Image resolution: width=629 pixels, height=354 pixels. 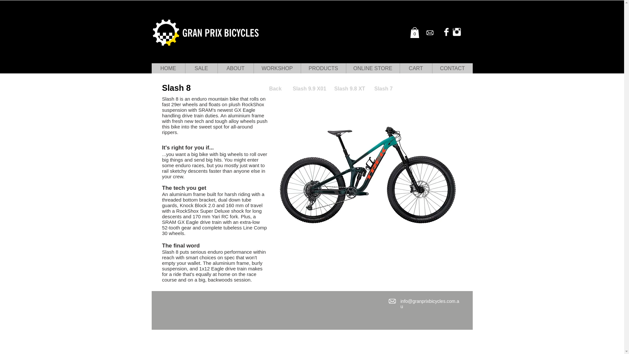 What do you see at coordinates (416, 68) in the screenshot?
I see `CART` at bounding box center [416, 68].